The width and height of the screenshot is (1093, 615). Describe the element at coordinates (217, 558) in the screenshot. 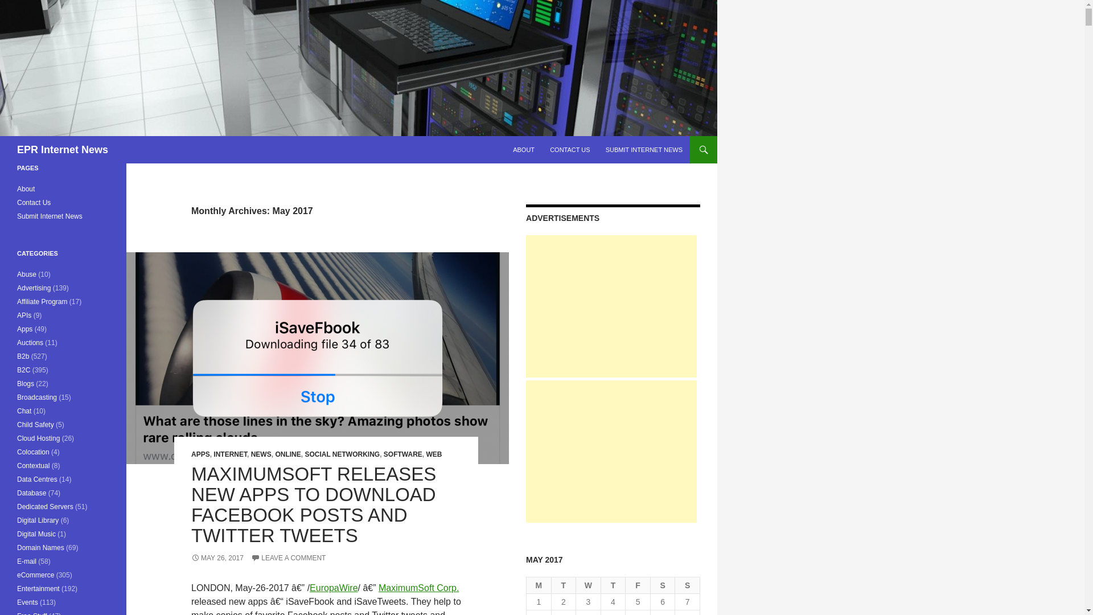

I see `MAY 26, 2017` at that location.